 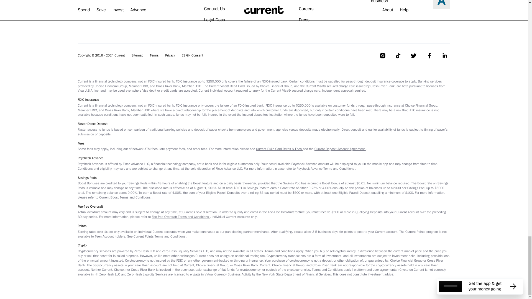 What do you see at coordinates (444, 56) in the screenshot?
I see `Link to Current's linkedin` at bounding box center [444, 56].